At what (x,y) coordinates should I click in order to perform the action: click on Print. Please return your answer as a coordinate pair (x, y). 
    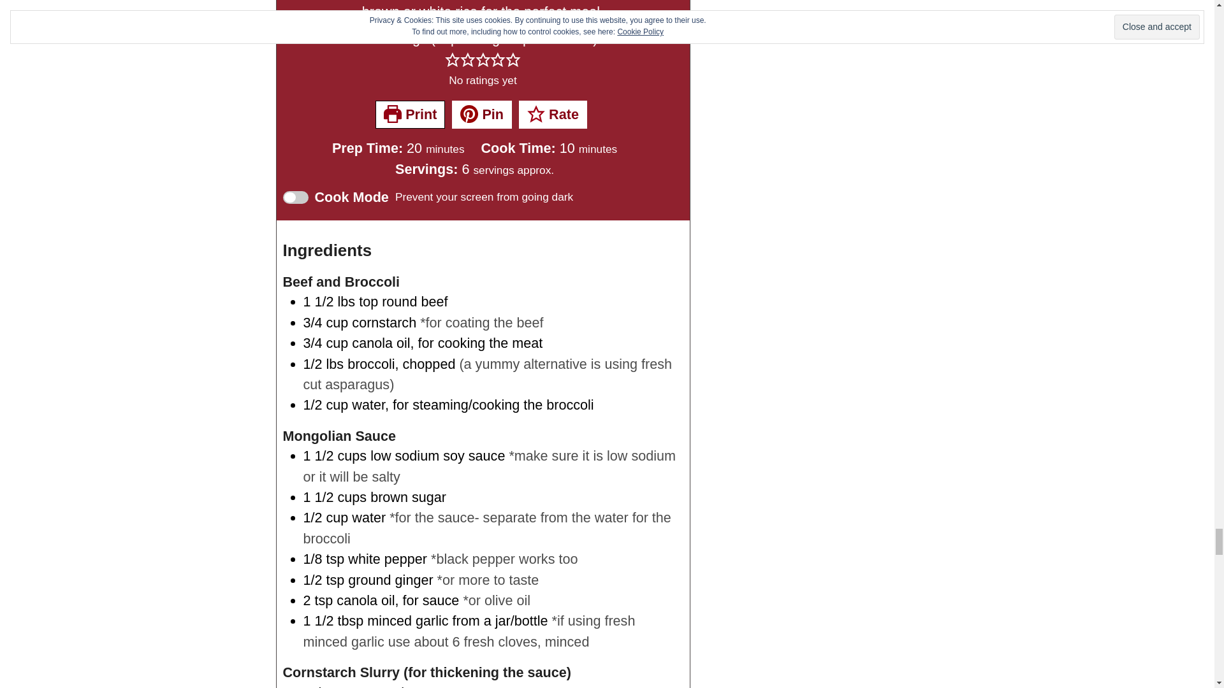
    Looking at the image, I should click on (411, 114).